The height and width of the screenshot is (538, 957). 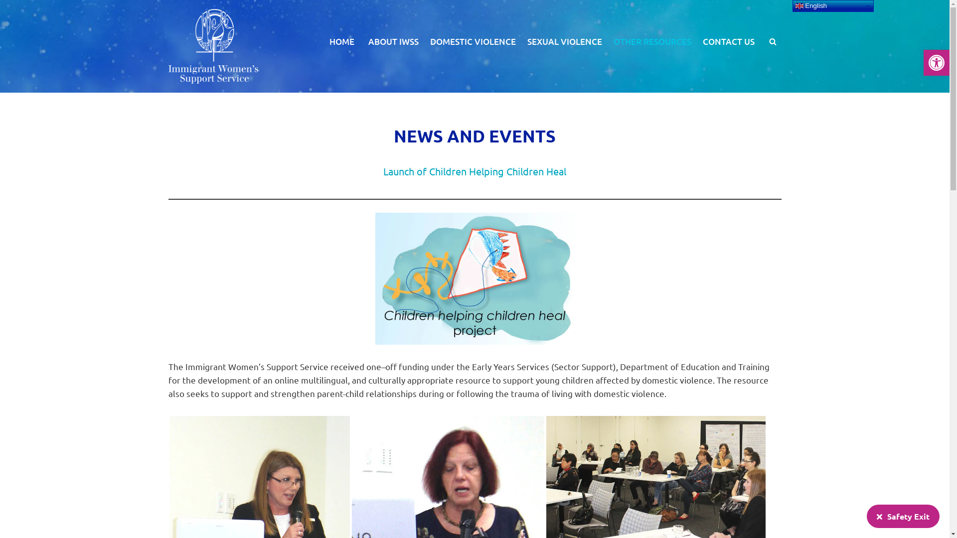 What do you see at coordinates (833, 6) in the screenshot?
I see `English` at bounding box center [833, 6].